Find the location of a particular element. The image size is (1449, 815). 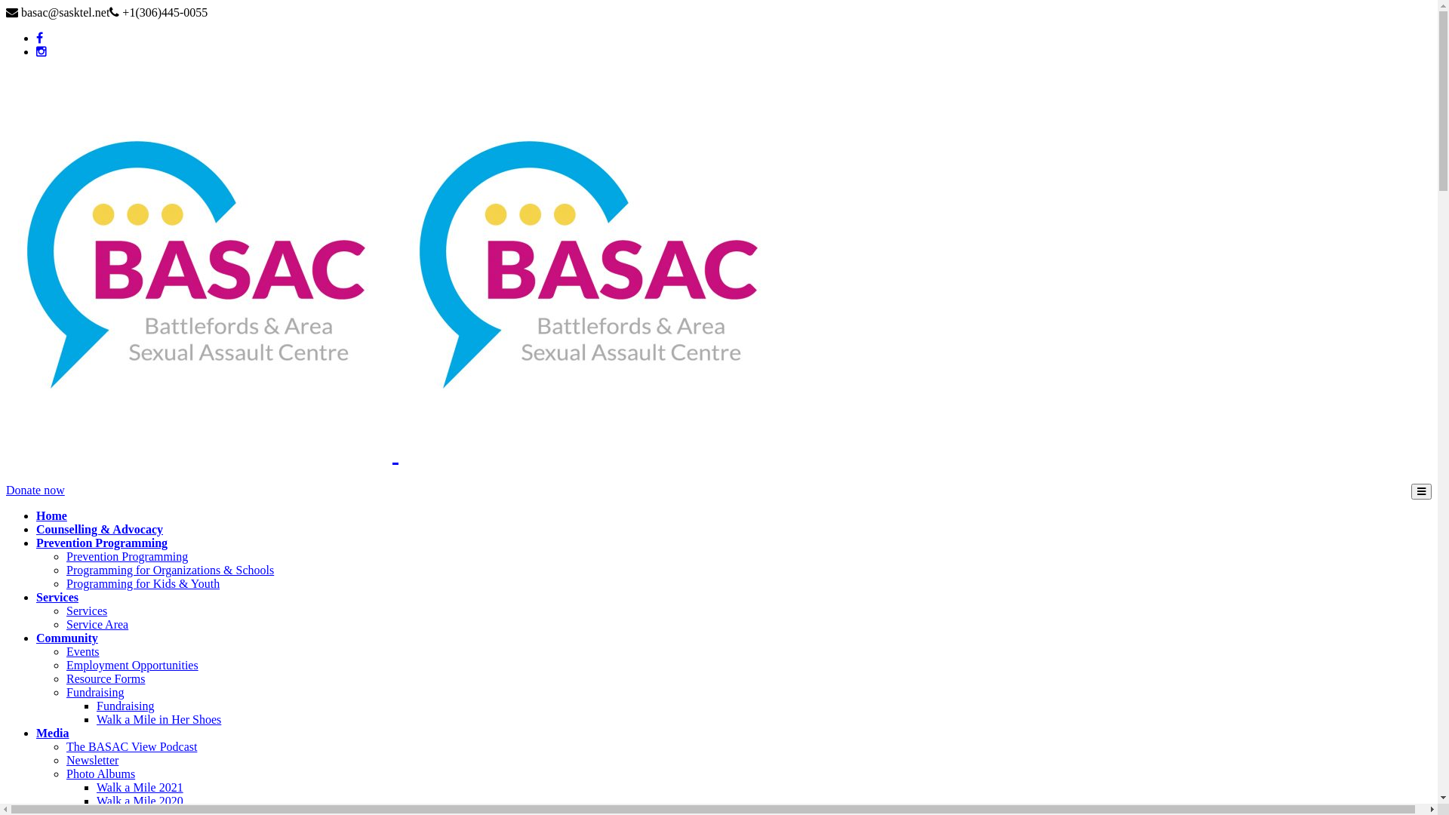

Prevention Programming is located at coordinates (127, 557).